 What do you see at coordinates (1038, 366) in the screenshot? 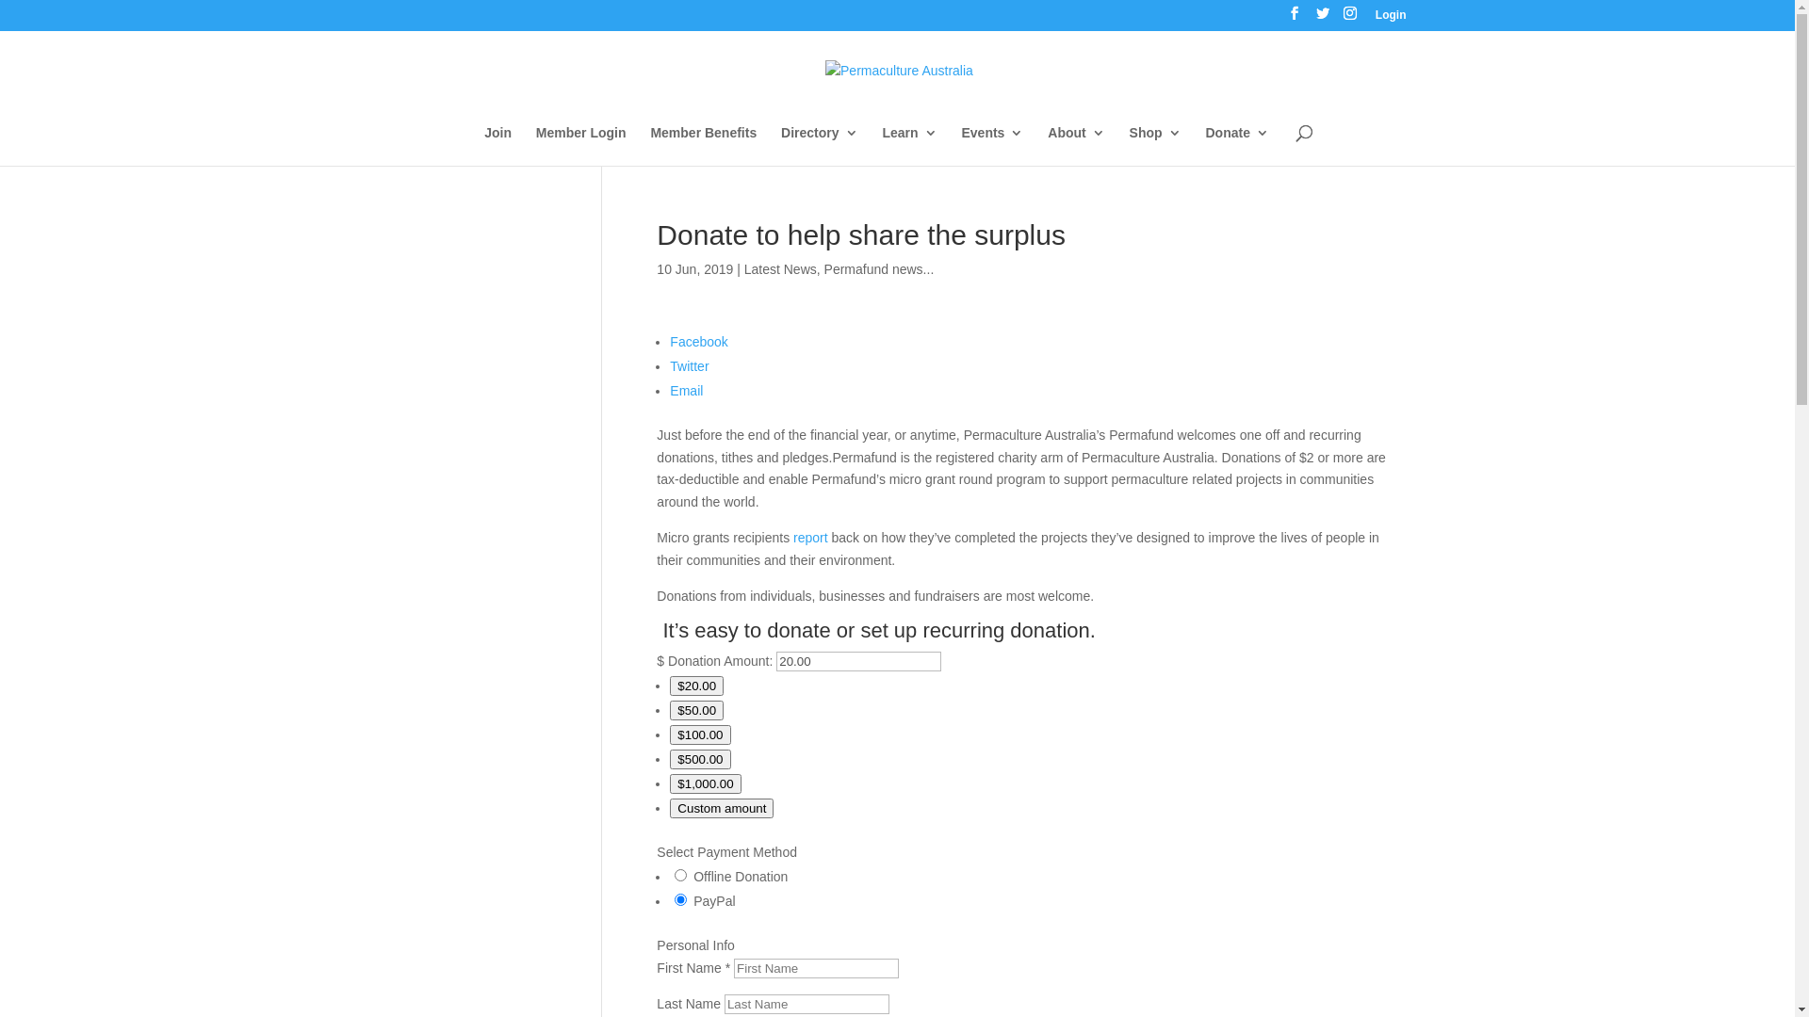
I see `Twitter` at bounding box center [1038, 366].